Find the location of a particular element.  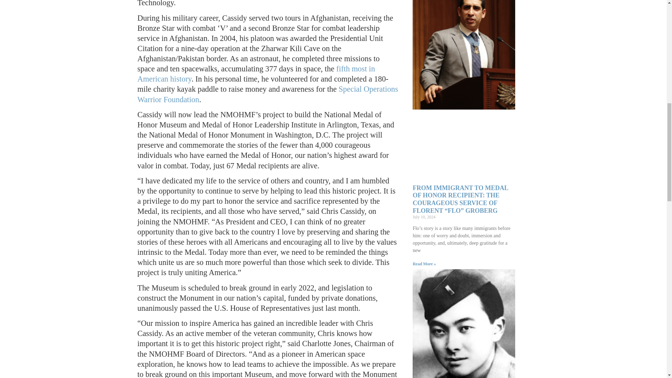

Special Operations Warrior Foundation is located at coordinates (267, 94).